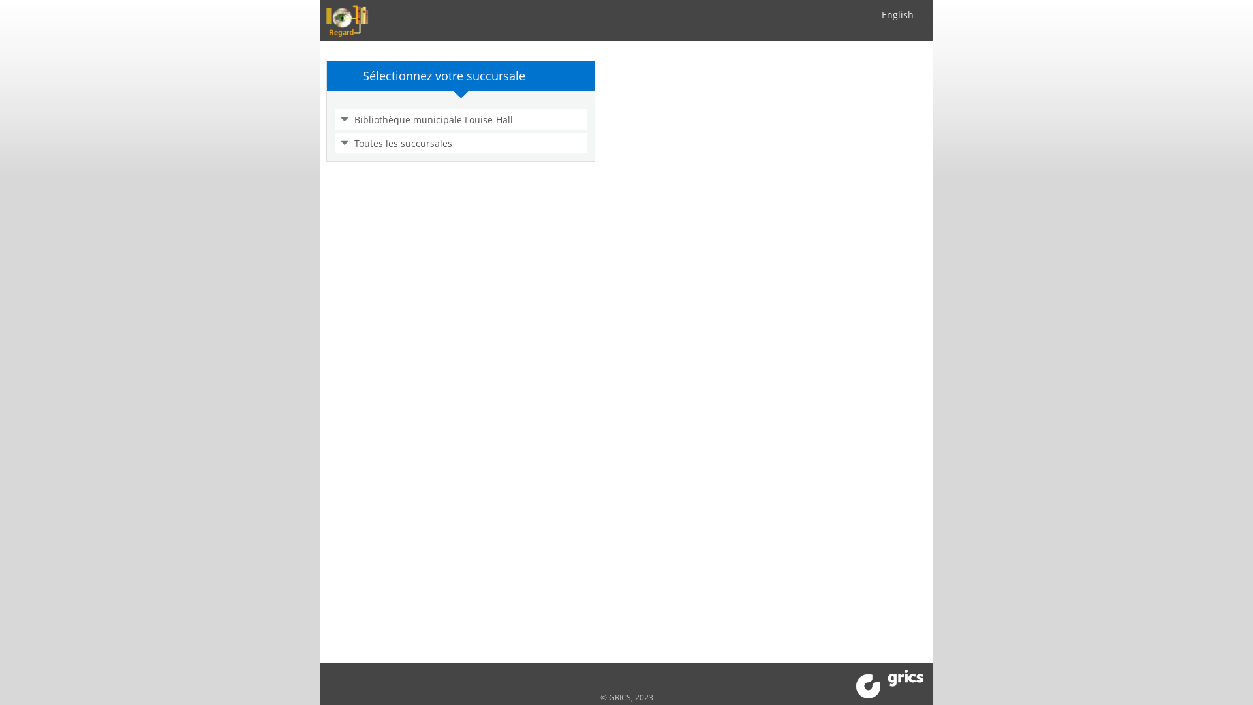 The image size is (1253, 705). I want to click on Regard 10.0.328.9, so click(347, 21).